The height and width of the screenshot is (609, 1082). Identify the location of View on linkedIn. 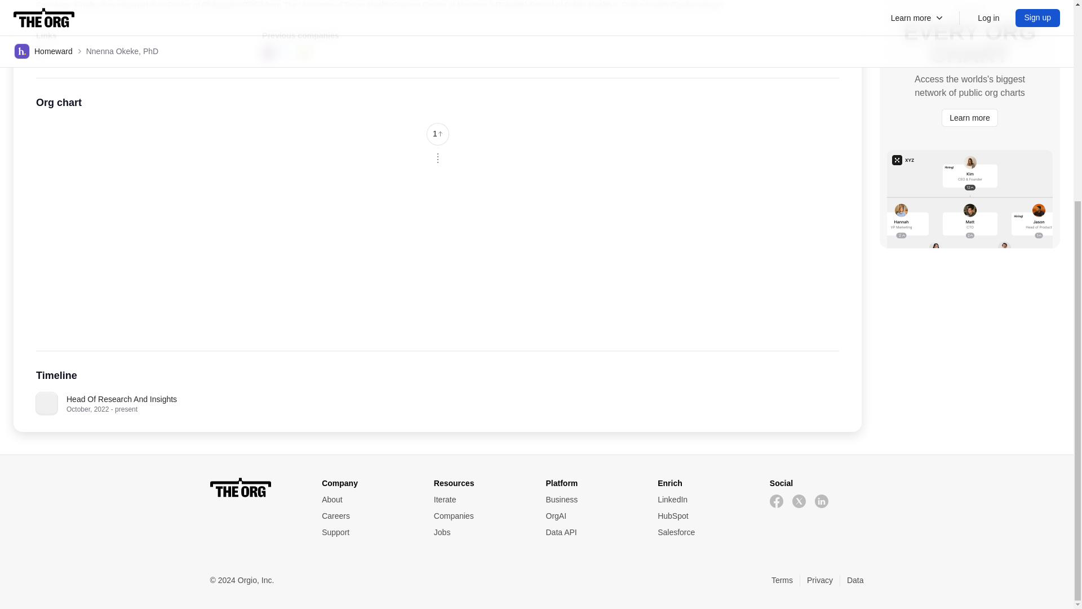
(41, 52).